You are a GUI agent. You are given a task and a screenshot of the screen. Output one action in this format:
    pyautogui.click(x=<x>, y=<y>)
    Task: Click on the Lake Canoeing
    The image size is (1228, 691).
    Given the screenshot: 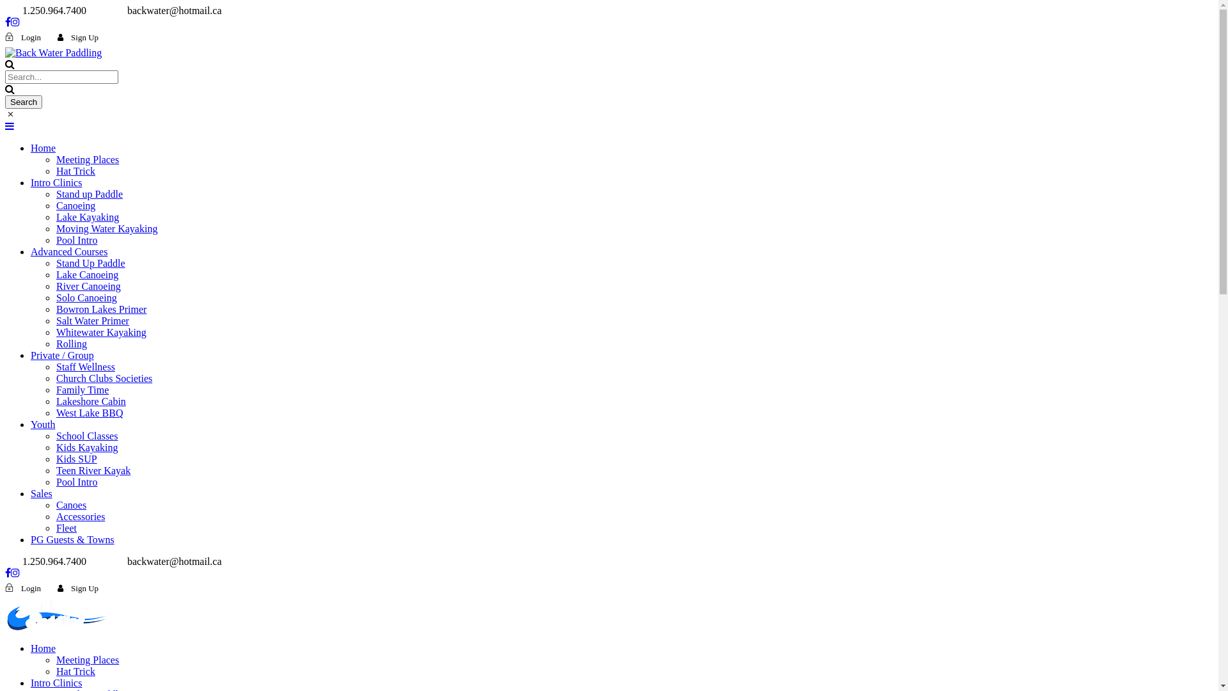 What is the action you would take?
    pyautogui.click(x=87, y=275)
    